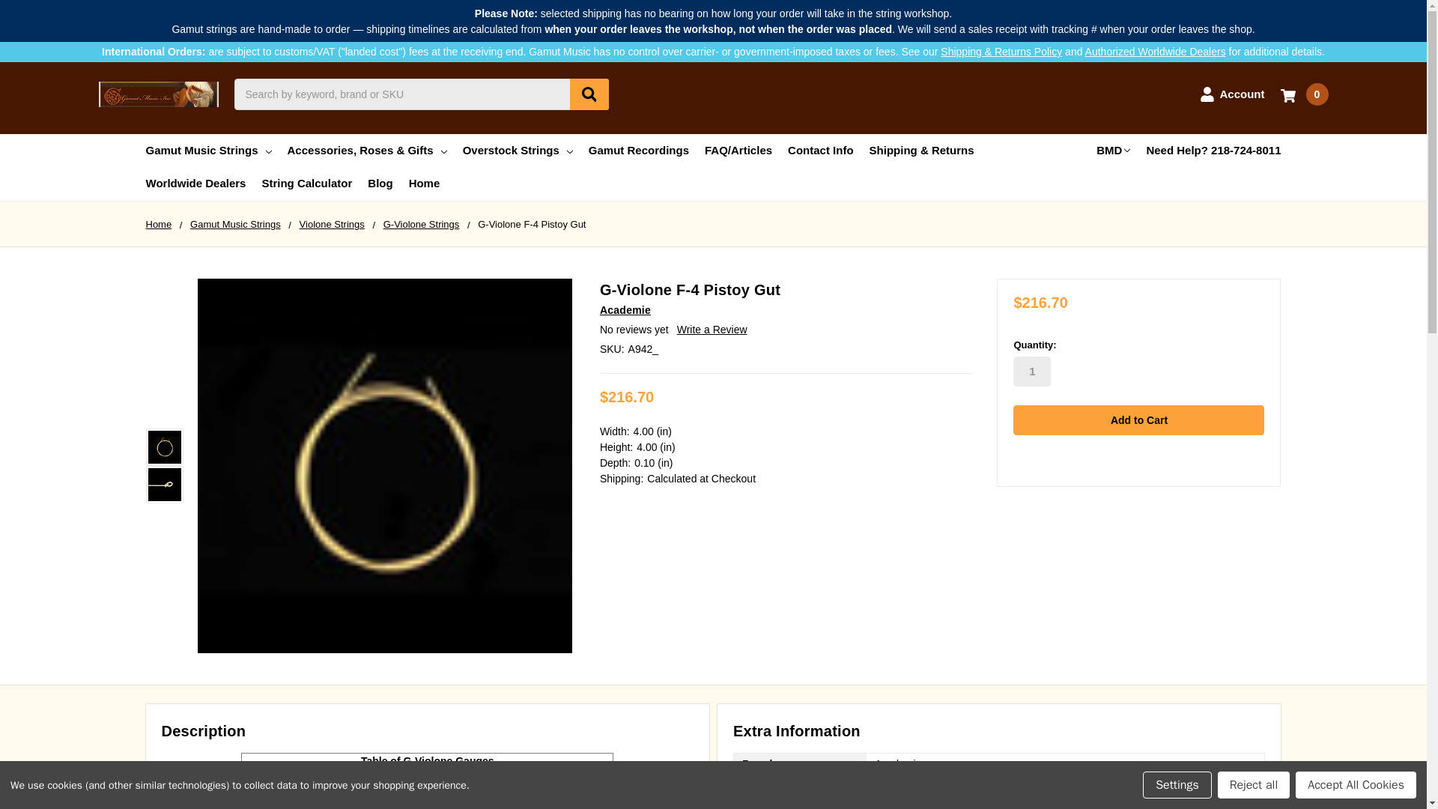  What do you see at coordinates (1138, 420) in the screenshot?
I see `Add to Cart` at bounding box center [1138, 420].